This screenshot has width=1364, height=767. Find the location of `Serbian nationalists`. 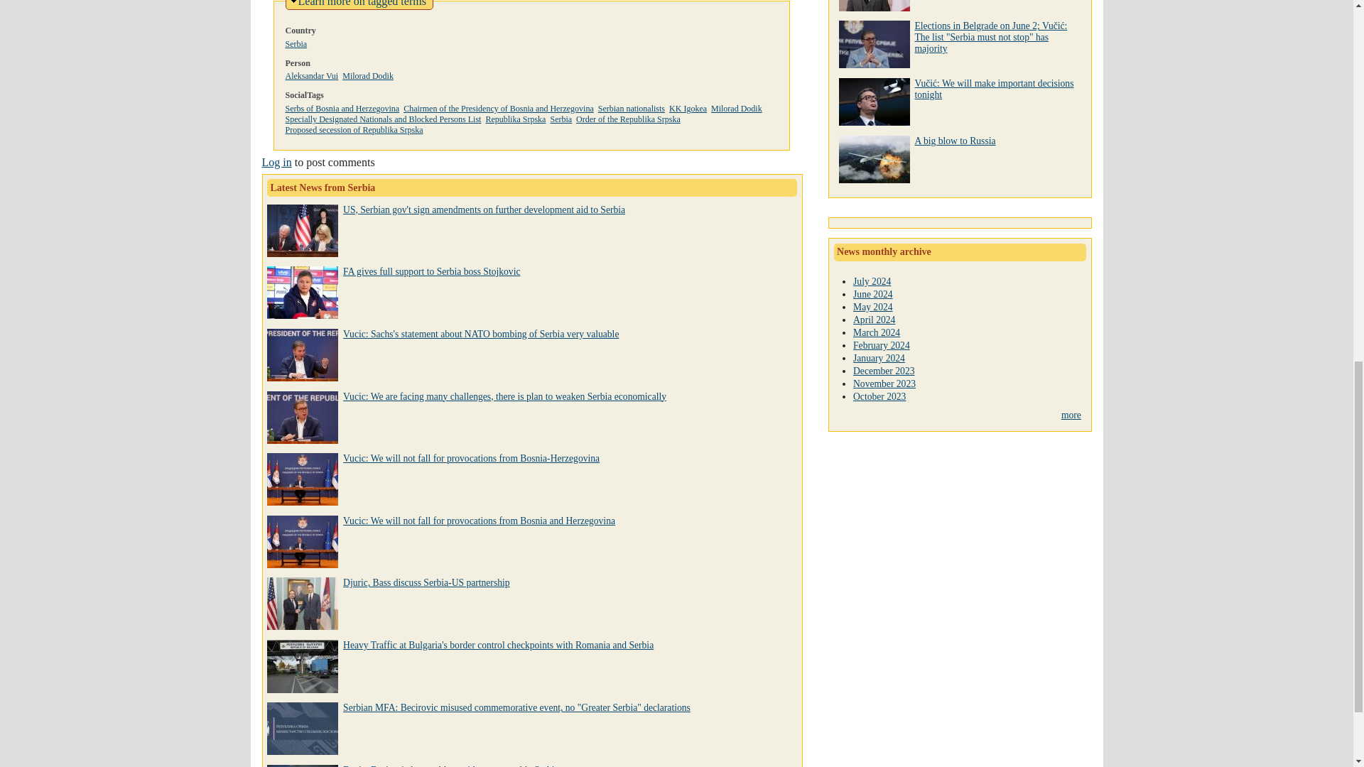

Serbian nationalists is located at coordinates (560, 119).